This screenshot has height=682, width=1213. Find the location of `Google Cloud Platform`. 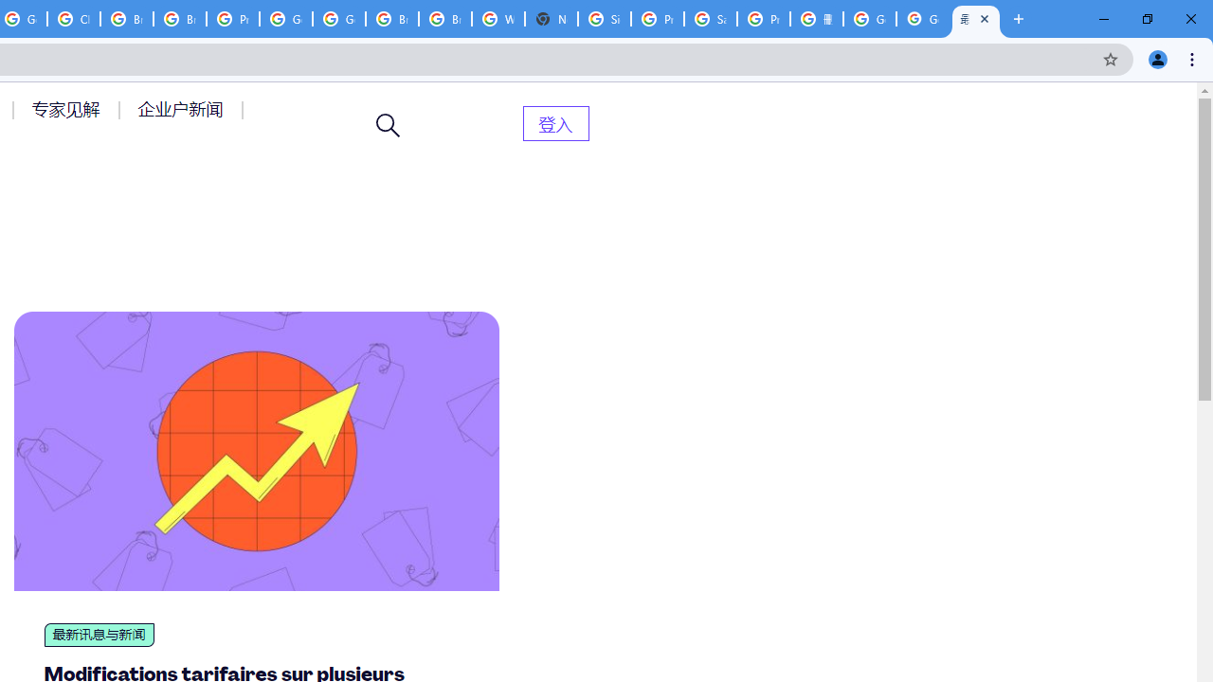

Google Cloud Platform is located at coordinates (339, 19).